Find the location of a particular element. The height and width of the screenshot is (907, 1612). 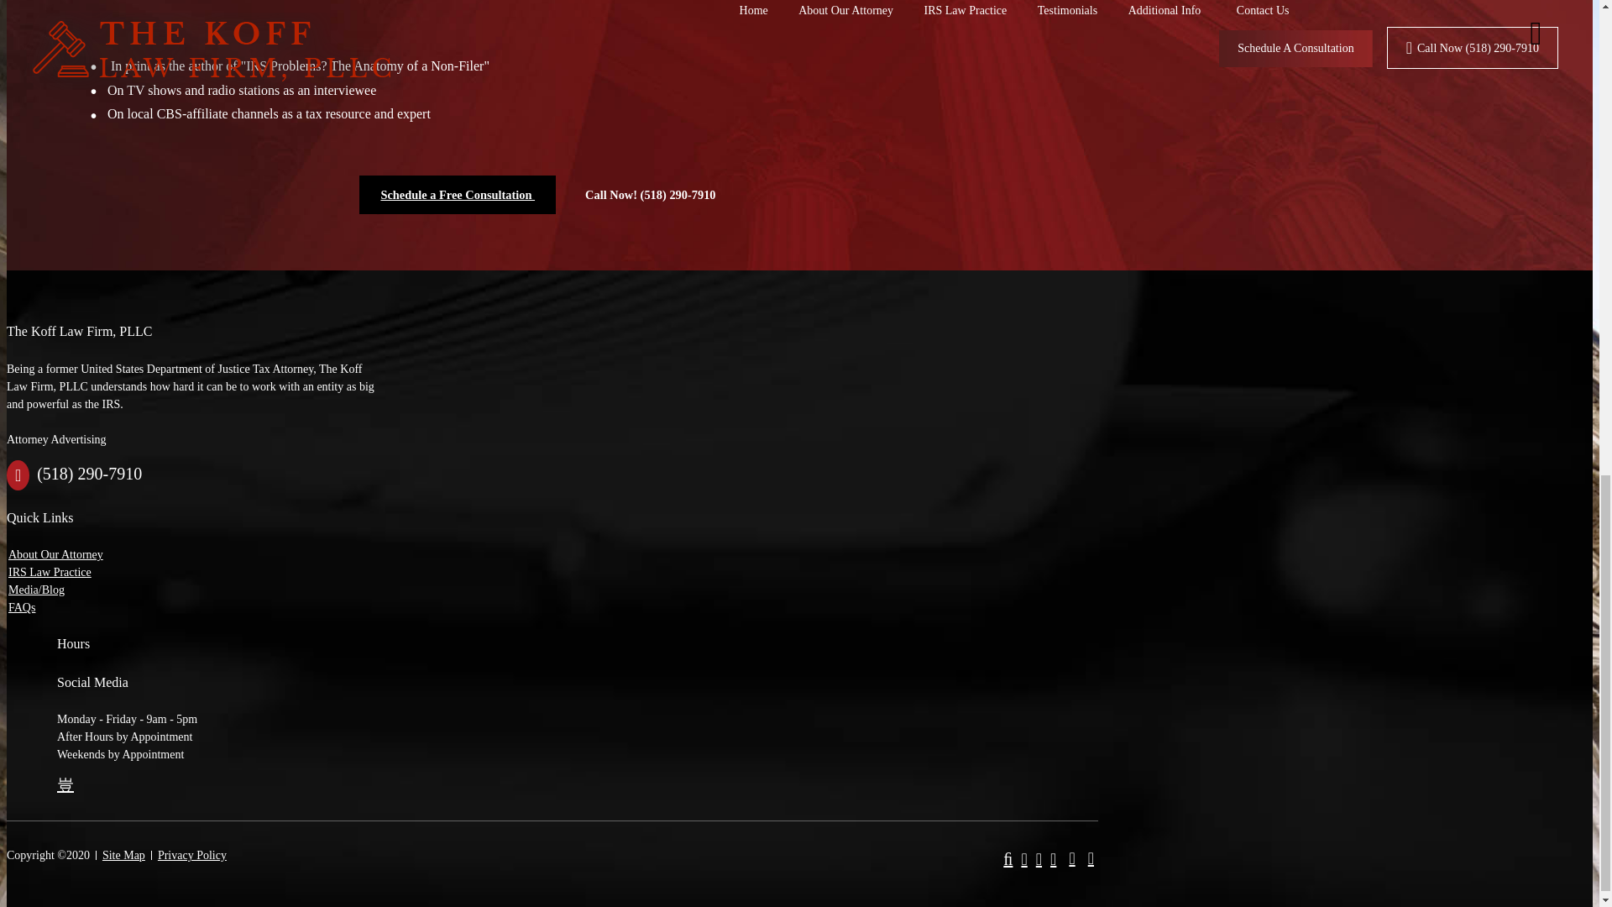

Site Map is located at coordinates (123, 855).